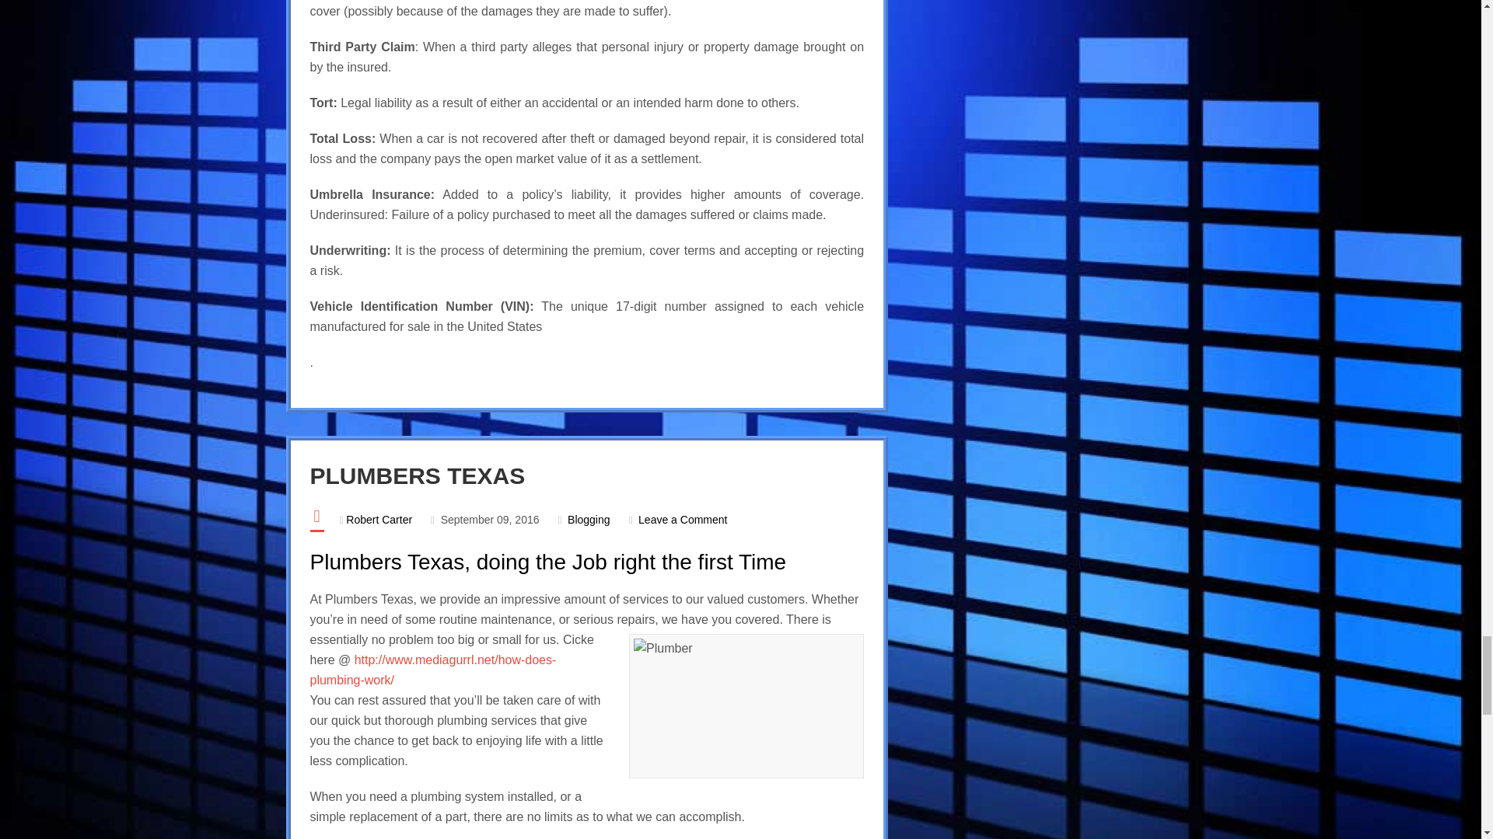 The width and height of the screenshot is (1493, 839). Describe the element at coordinates (417, 475) in the screenshot. I see `Plumbers Texas` at that location.